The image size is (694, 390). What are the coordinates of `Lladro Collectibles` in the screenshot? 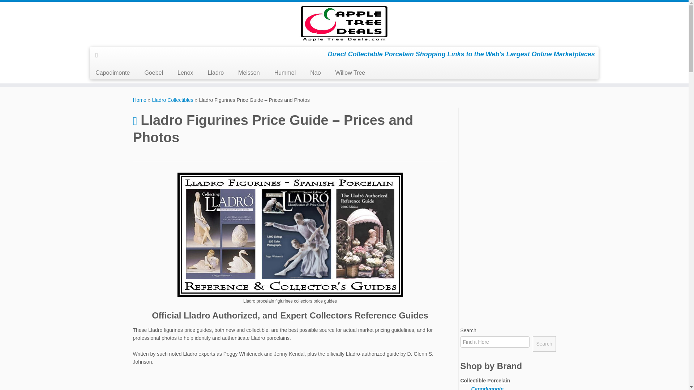 It's located at (172, 100).